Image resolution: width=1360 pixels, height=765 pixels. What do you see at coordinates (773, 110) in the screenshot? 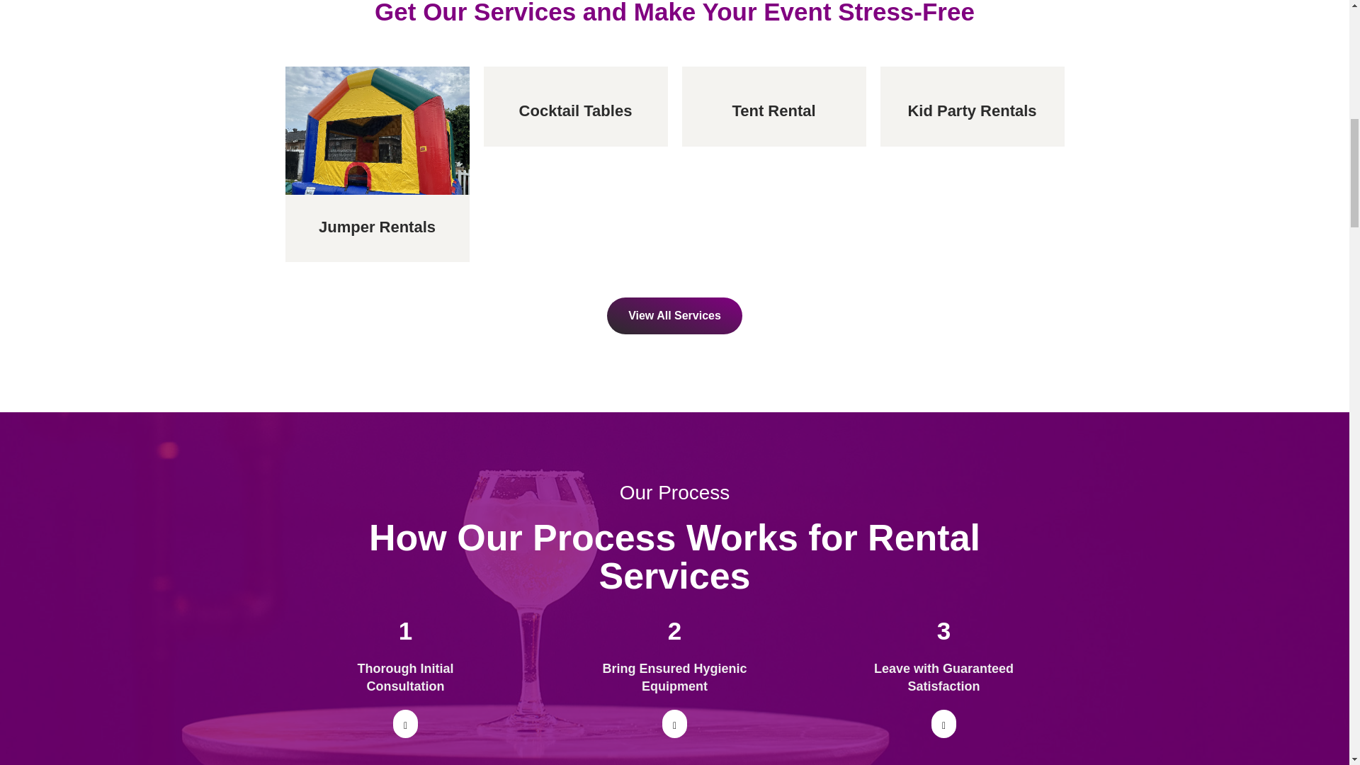
I see `Tent Rental` at bounding box center [773, 110].